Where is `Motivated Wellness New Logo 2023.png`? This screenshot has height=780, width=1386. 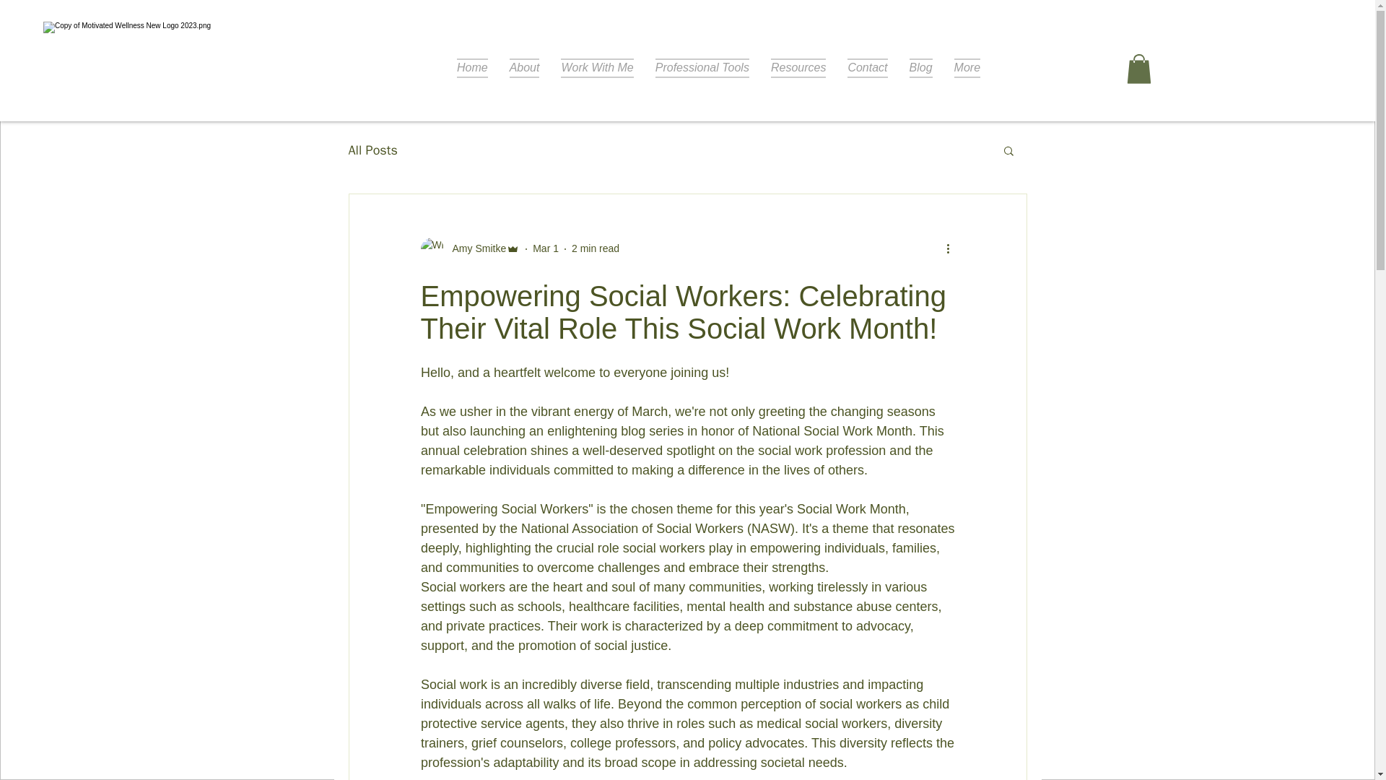
Motivated Wellness New Logo 2023.png is located at coordinates (133, 85).